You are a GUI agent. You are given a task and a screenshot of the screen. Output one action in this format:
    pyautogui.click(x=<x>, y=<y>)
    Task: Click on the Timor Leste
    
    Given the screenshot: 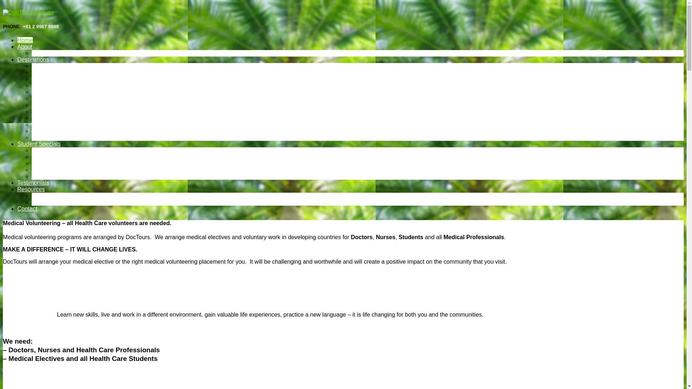 What is the action you would take?
    pyautogui.click(x=47, y=112)
    